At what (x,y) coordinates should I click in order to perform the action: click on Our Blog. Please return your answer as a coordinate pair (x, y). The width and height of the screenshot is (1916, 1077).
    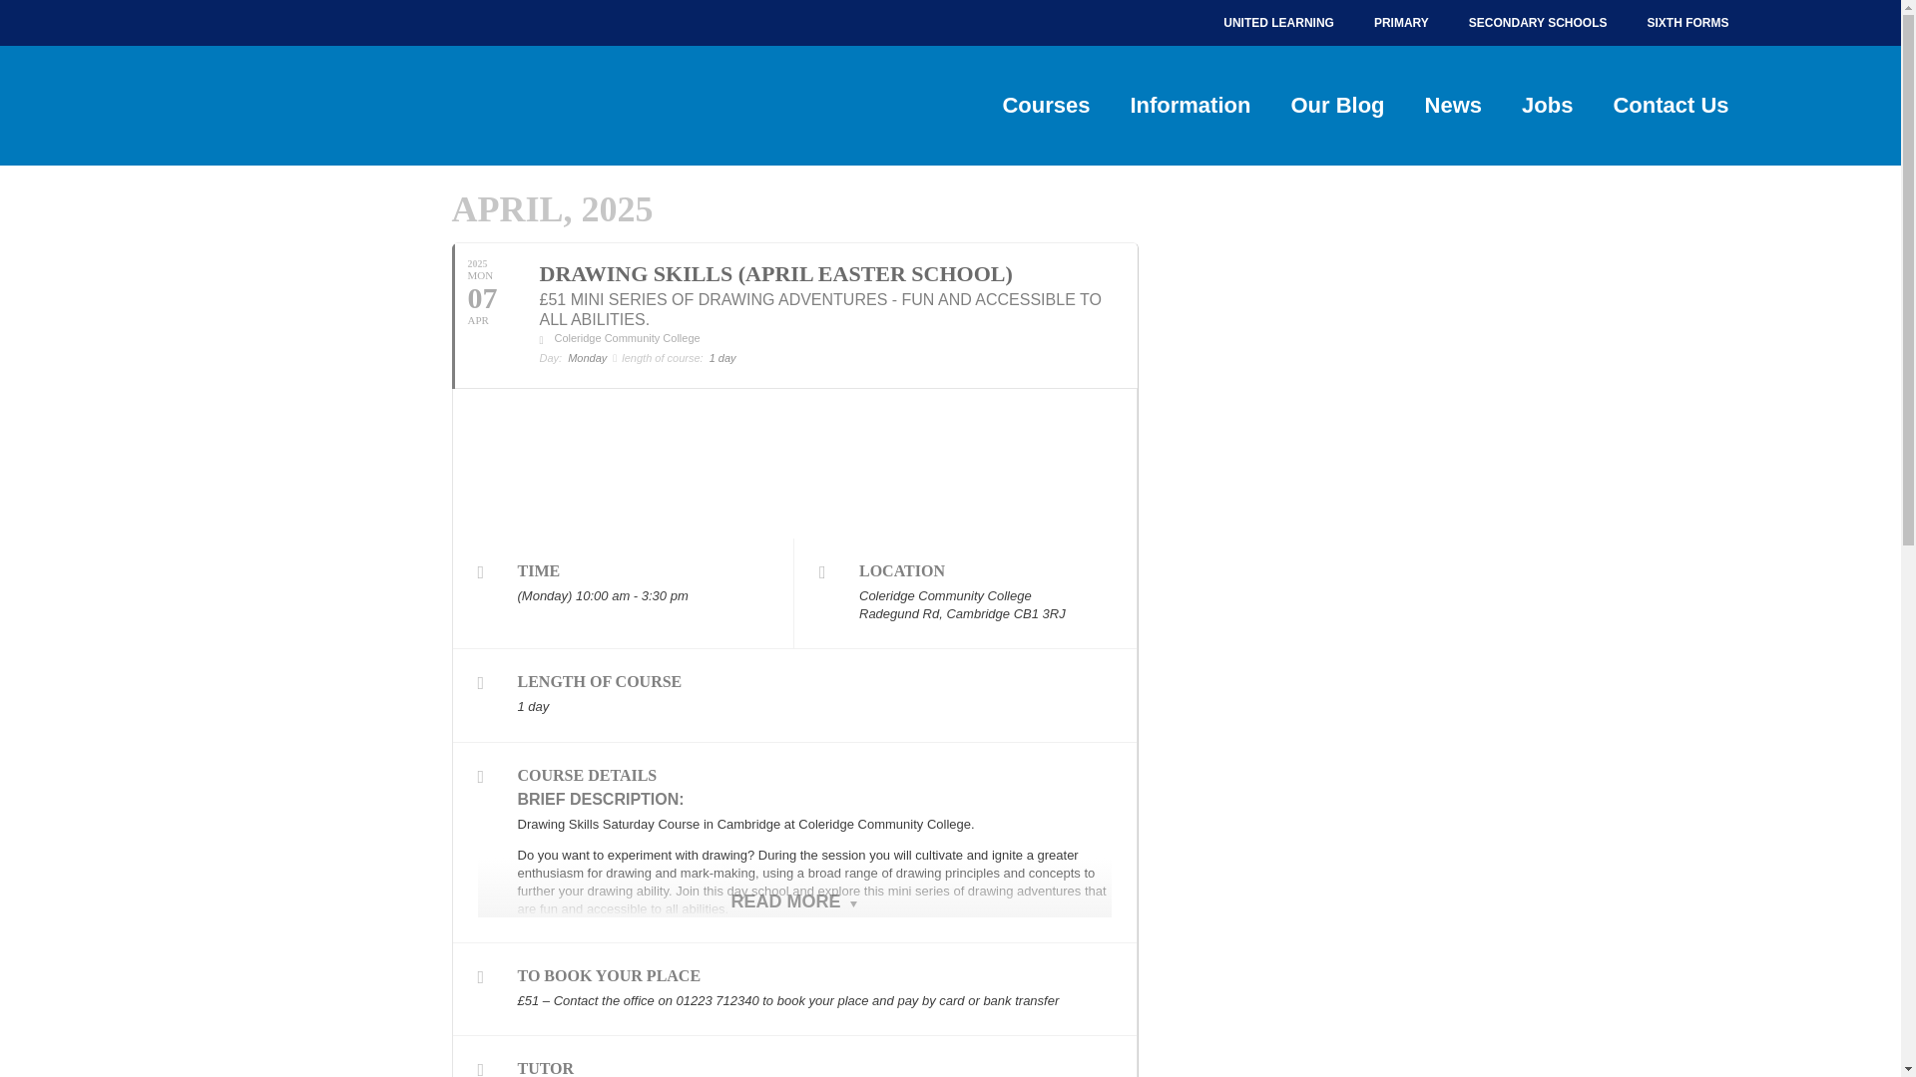
    Looking at the image, I should click on (1337, 106).